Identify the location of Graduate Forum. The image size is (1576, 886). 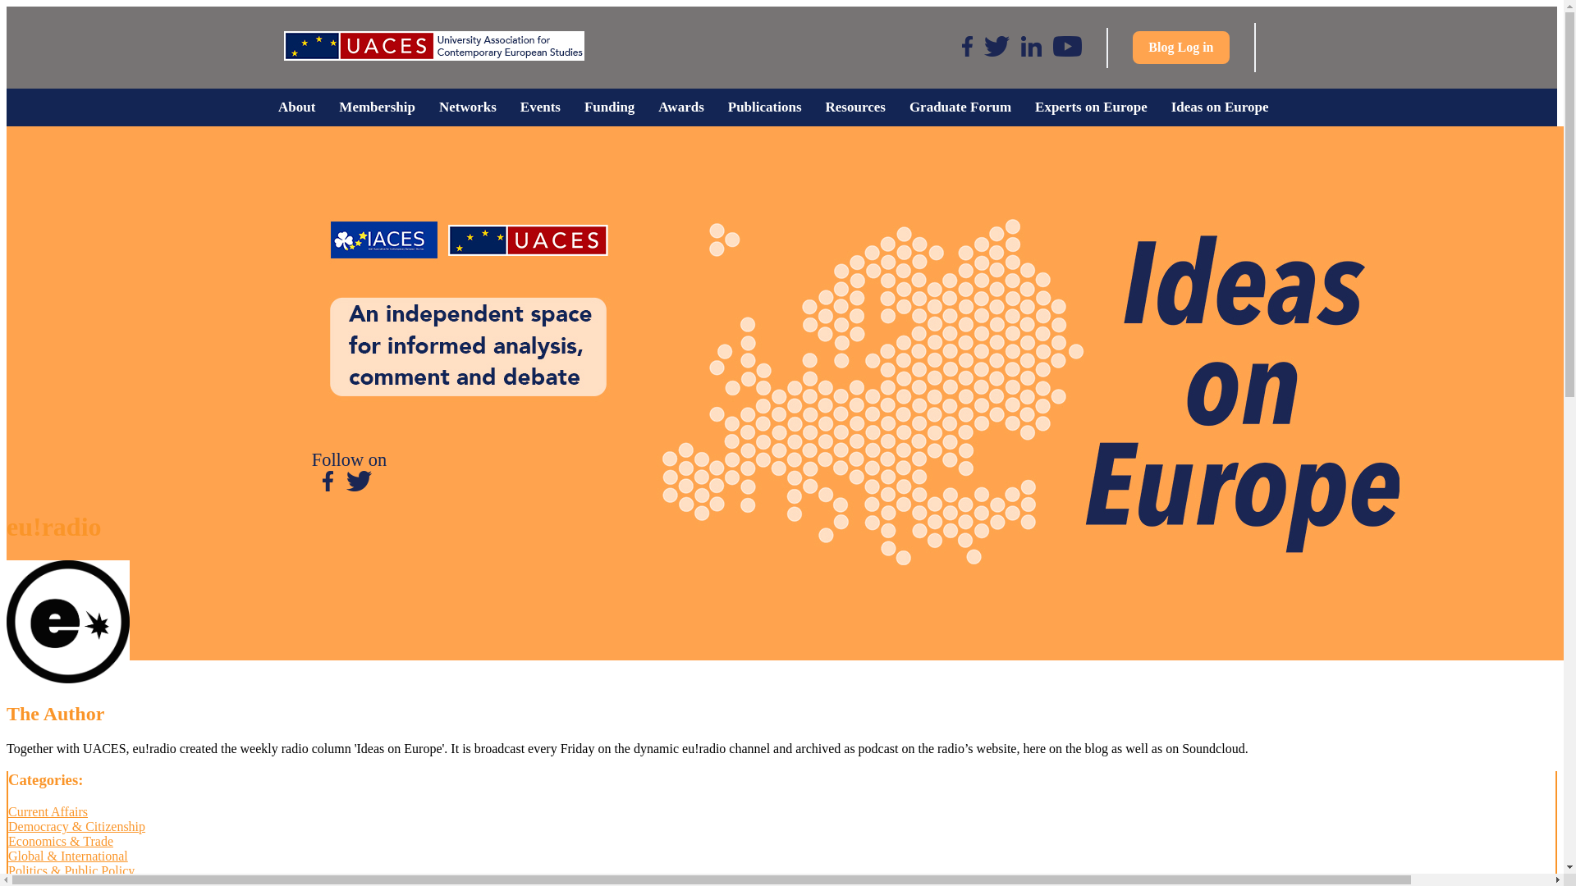
(960, 107).